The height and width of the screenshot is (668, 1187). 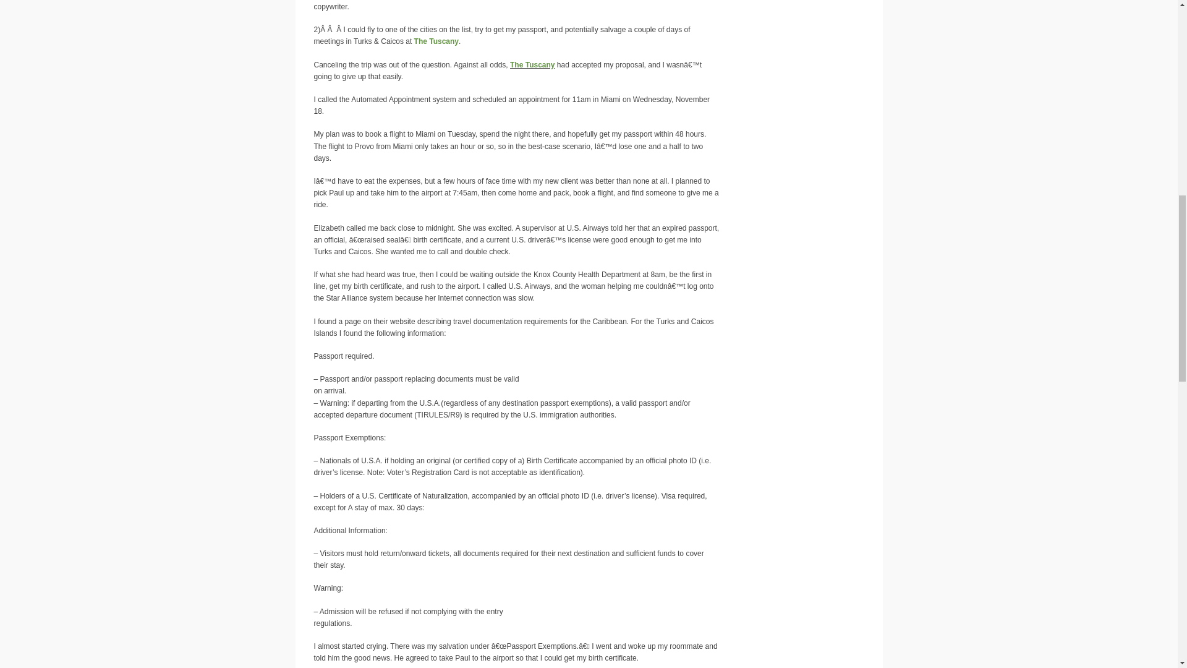 I want to click on The Tuscany, so click(x=532, y=65).